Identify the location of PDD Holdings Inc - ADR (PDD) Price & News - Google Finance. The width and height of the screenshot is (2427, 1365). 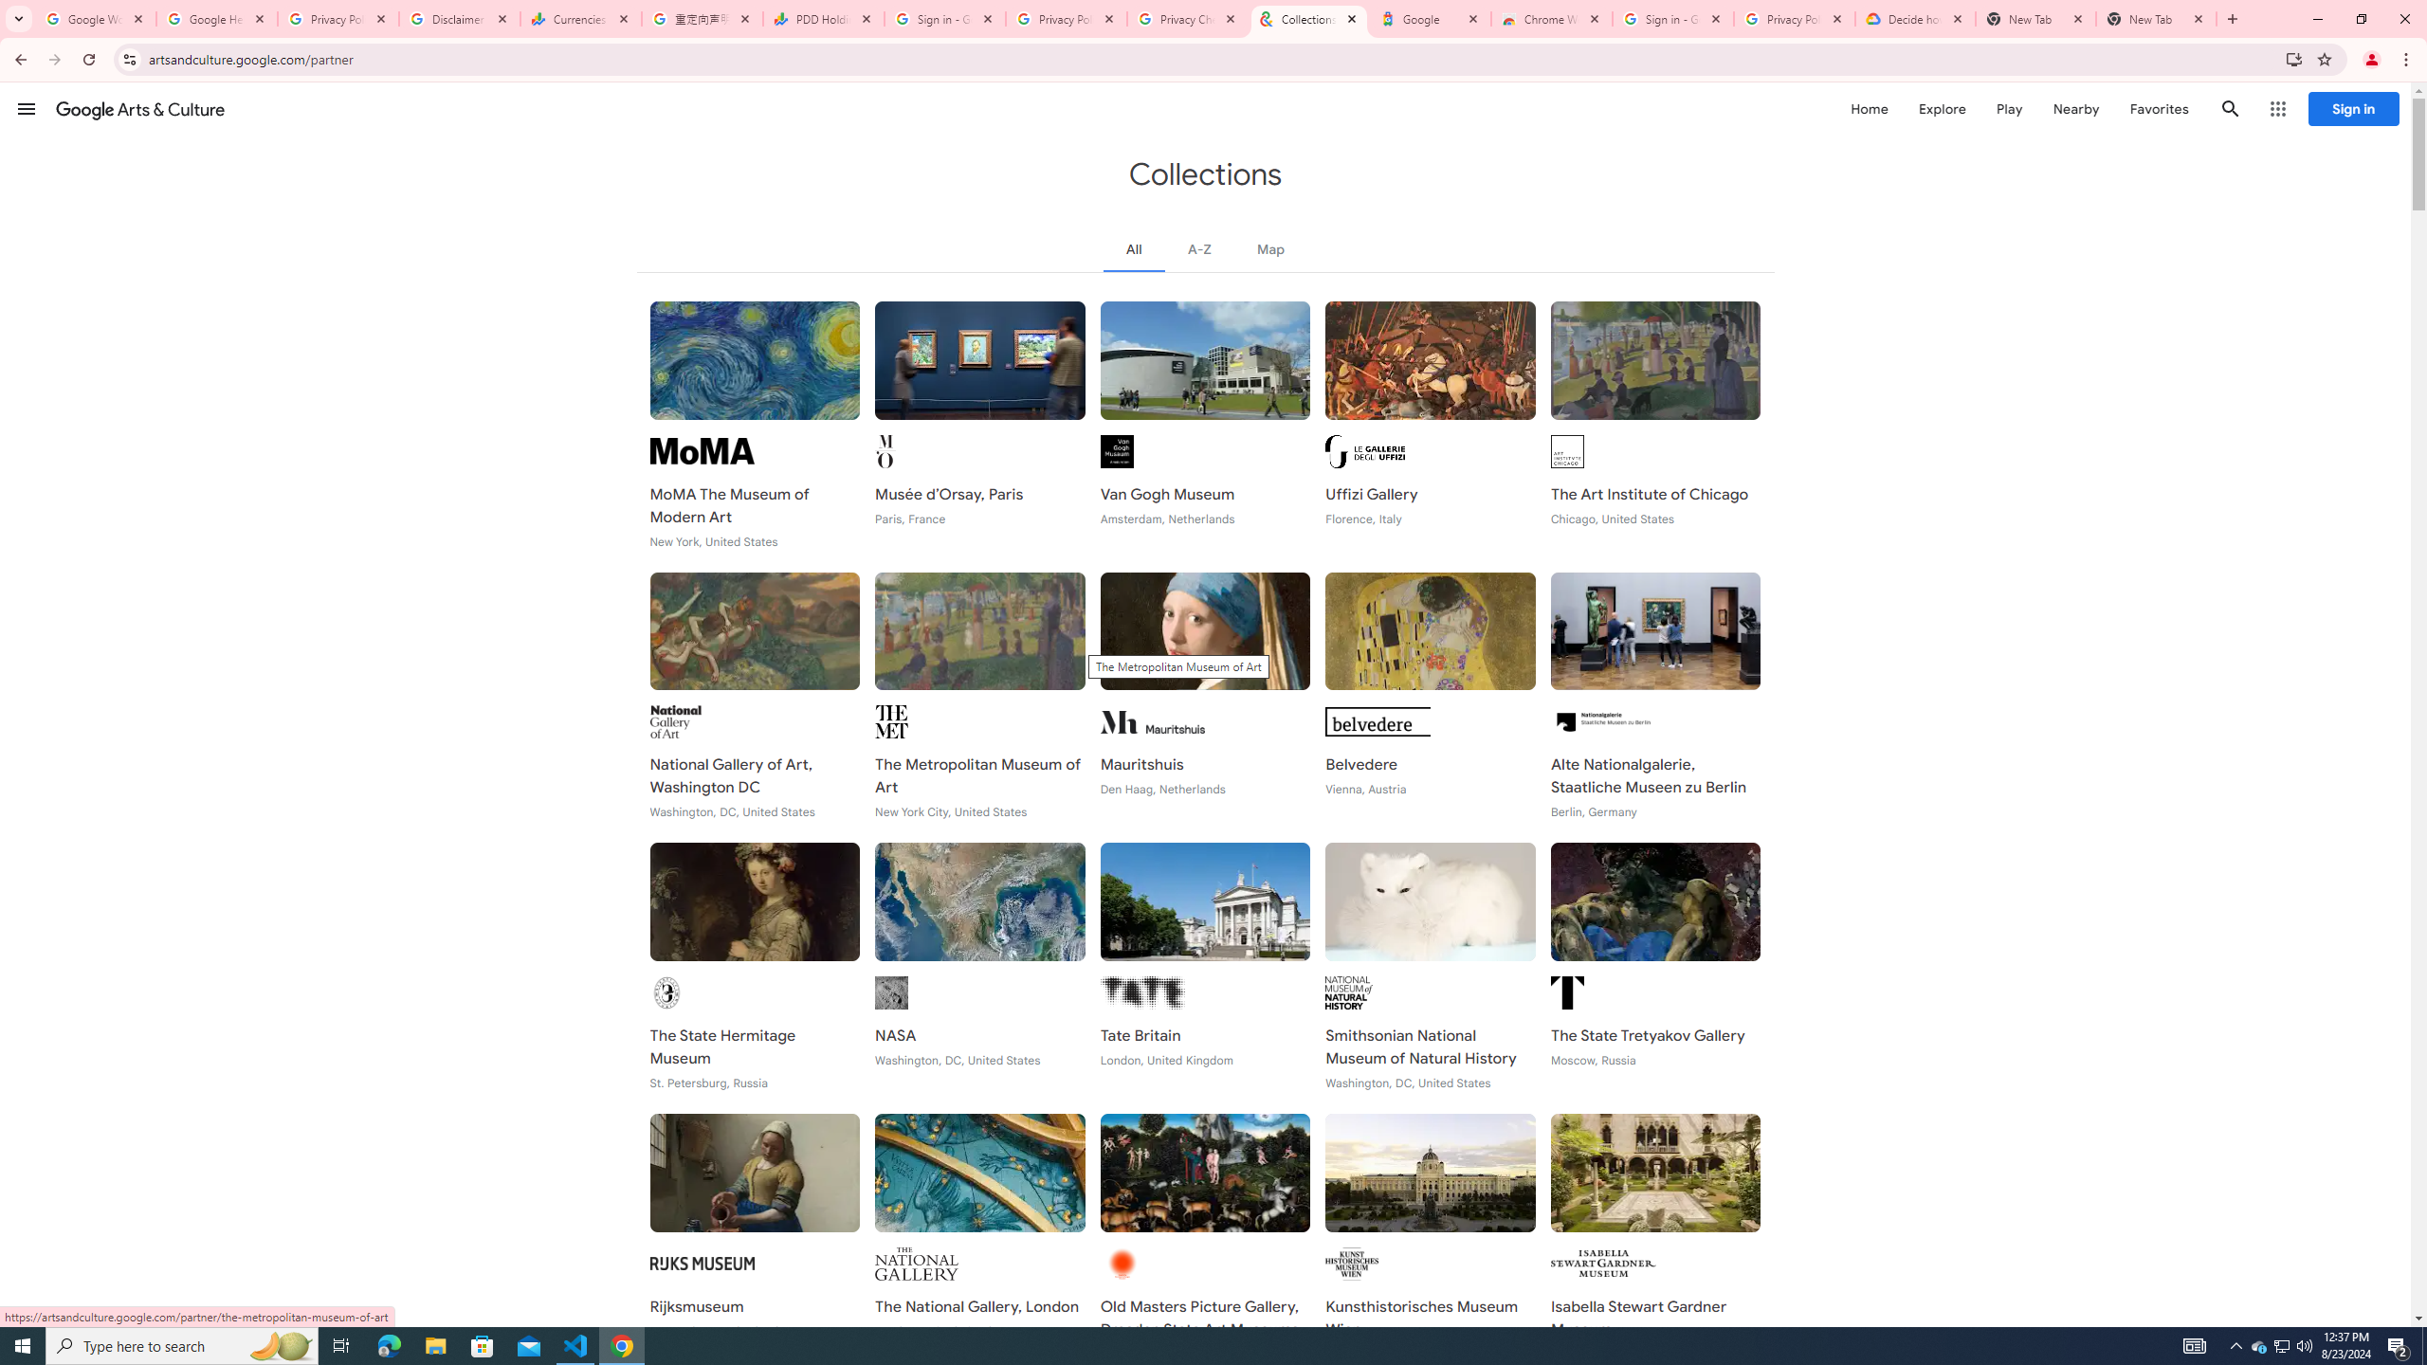
(824, 19).